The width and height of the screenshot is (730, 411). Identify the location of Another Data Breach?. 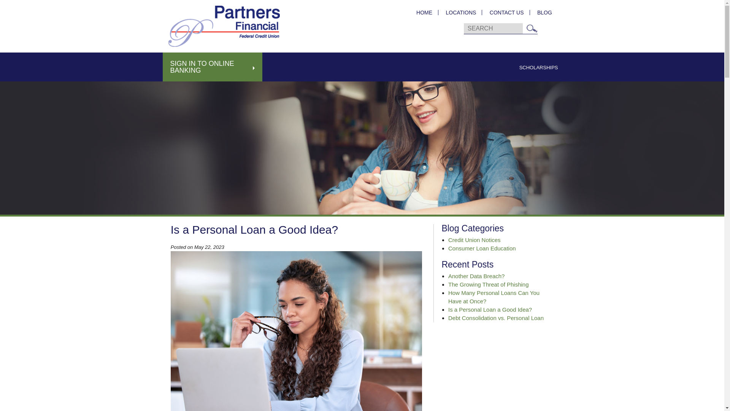
(476, 276).